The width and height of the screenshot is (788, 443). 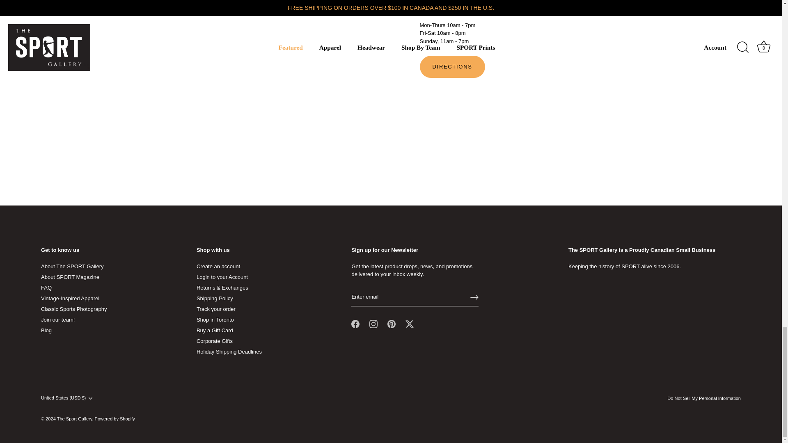 What do you see at coordinates (474, 297) in the screenshot?
I see `RIGHT ARROW LONG` at bounding box center [474, 297].